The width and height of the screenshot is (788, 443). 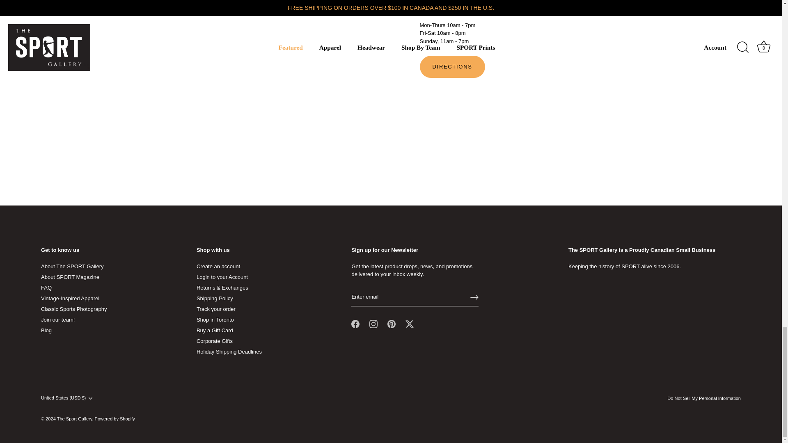 What do you see at coordinates (474, 297) in the screenshot?
I see `RIGHT ARROW LONG` at bounding box center [474, 297].